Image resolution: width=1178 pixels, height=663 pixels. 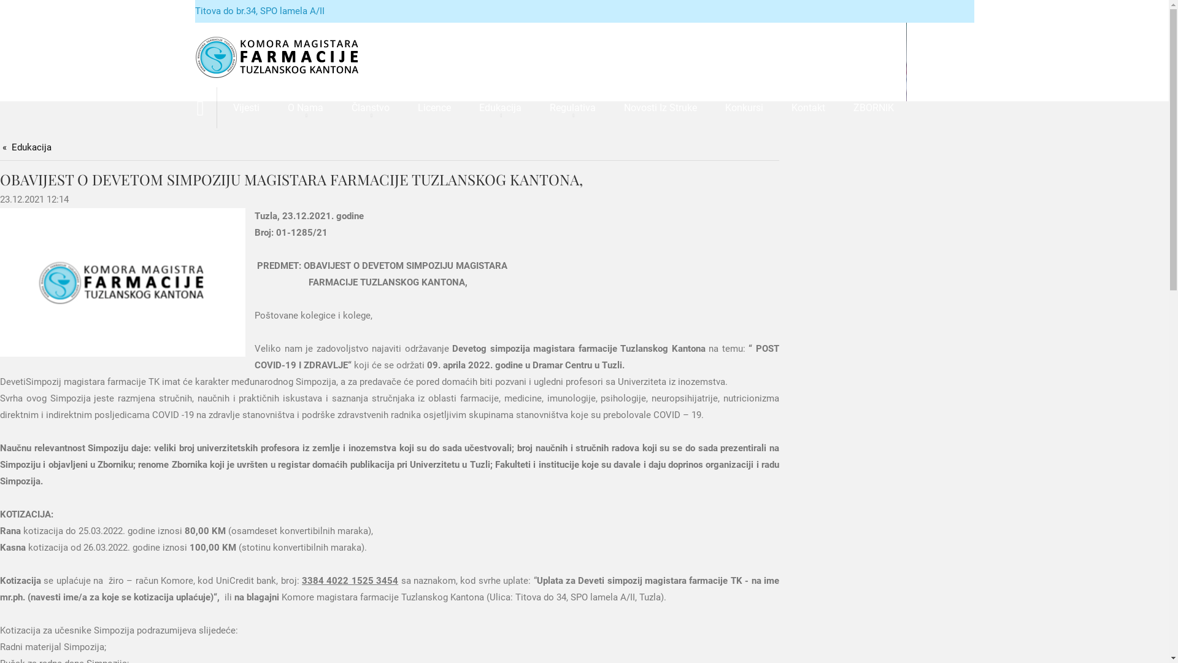 What do you see at coordinates (874, 108) in the screenshot?
I see `ZBORNIK` at bounding box center [874, 108].